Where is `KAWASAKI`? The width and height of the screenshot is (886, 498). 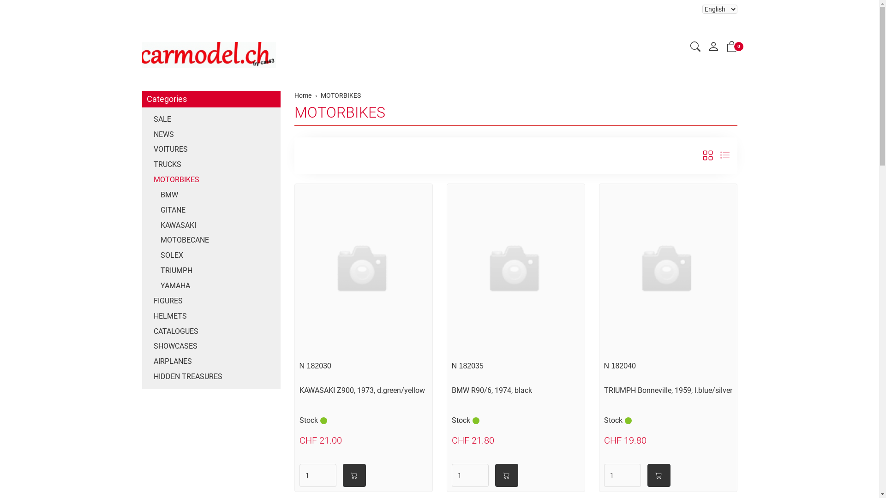
KAWASAKI is located at coordinates (211, 226).